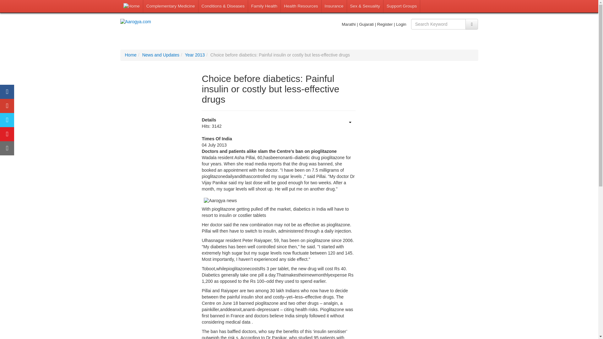 The height and width of the screenshot is (339, 603). What do you see at coordinates (7, 92) in the screenshot?
I see `Facebook` at bounding box center [7, 92].